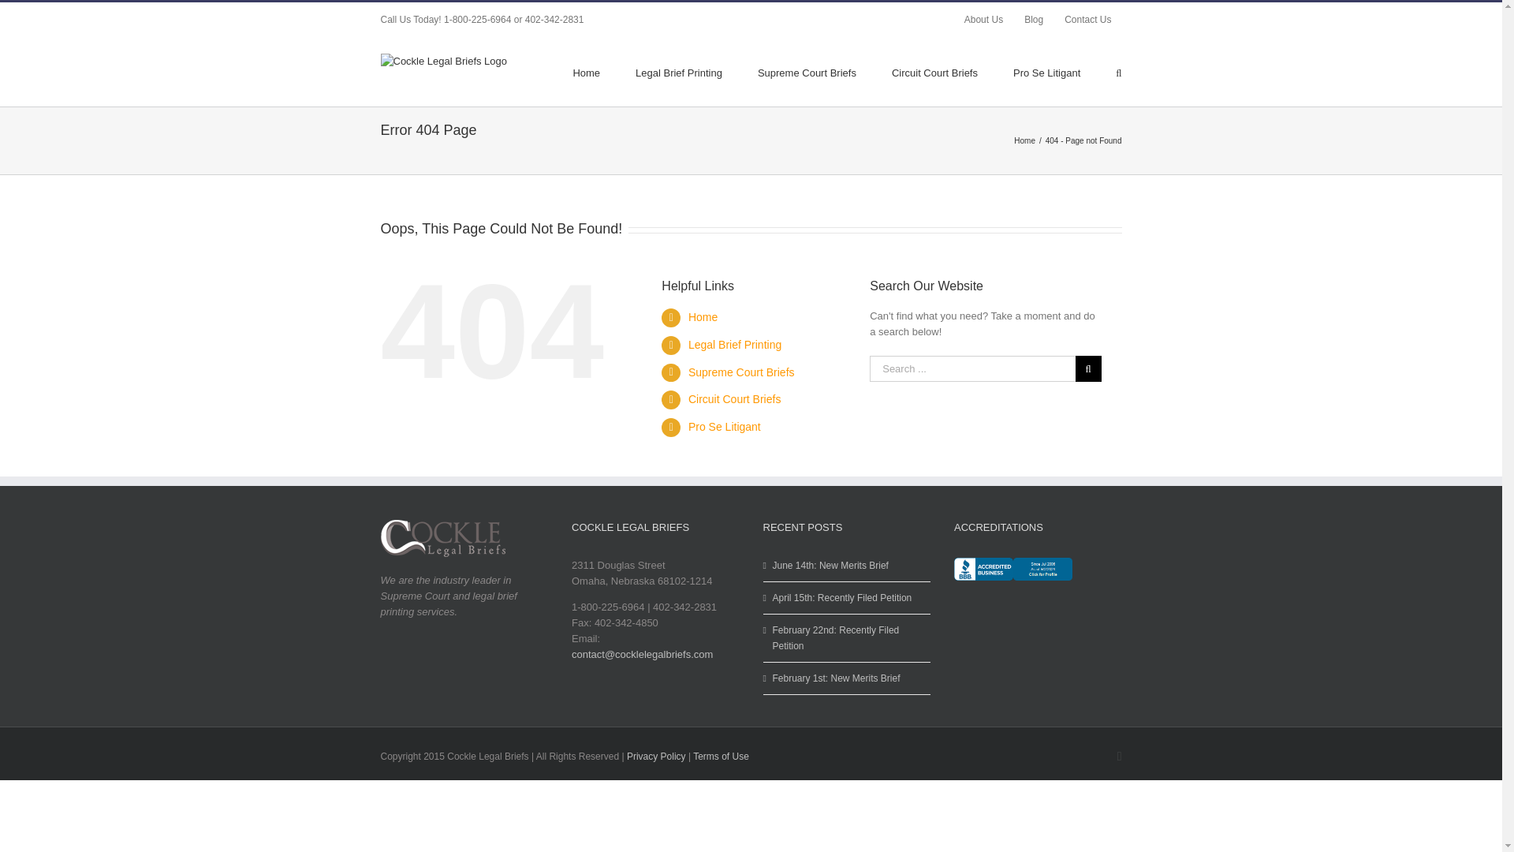 The height and width of the screenshot is (852, 1514). I want to click on Terms of Use, so click(721, 756).